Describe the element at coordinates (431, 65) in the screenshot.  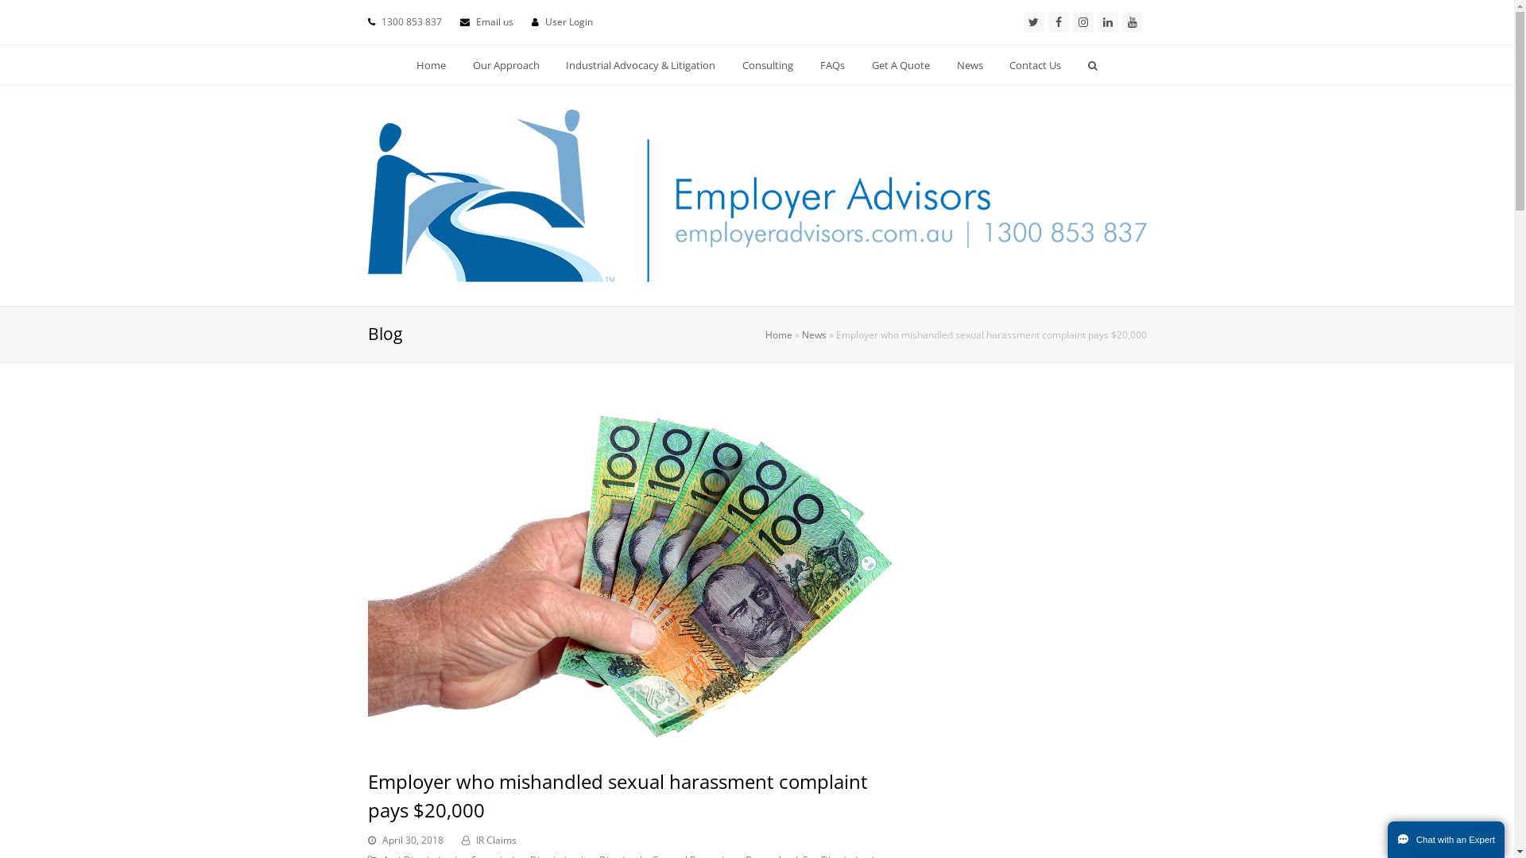
I see `Home` at that location.